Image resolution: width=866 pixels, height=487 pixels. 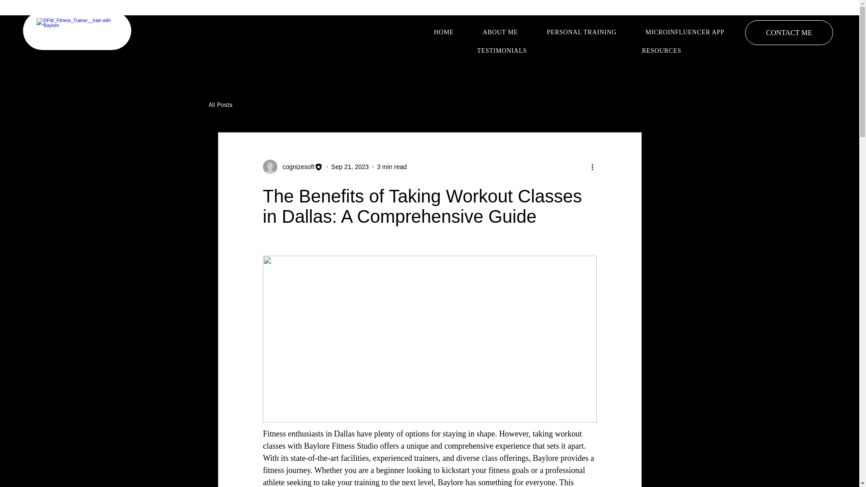 I want to click on Sep 21, 2023, so click(x=350, y=167).